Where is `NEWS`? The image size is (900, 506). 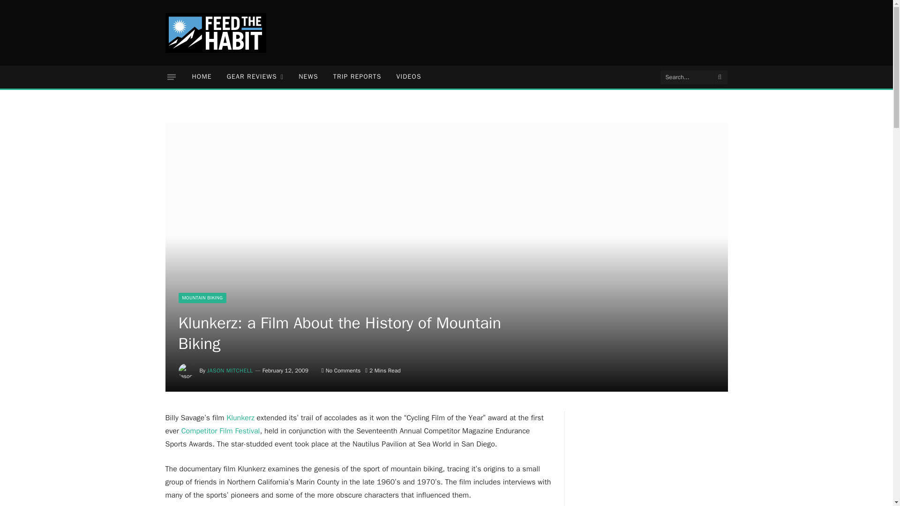
NEWS is located at coordinates (308, 77).